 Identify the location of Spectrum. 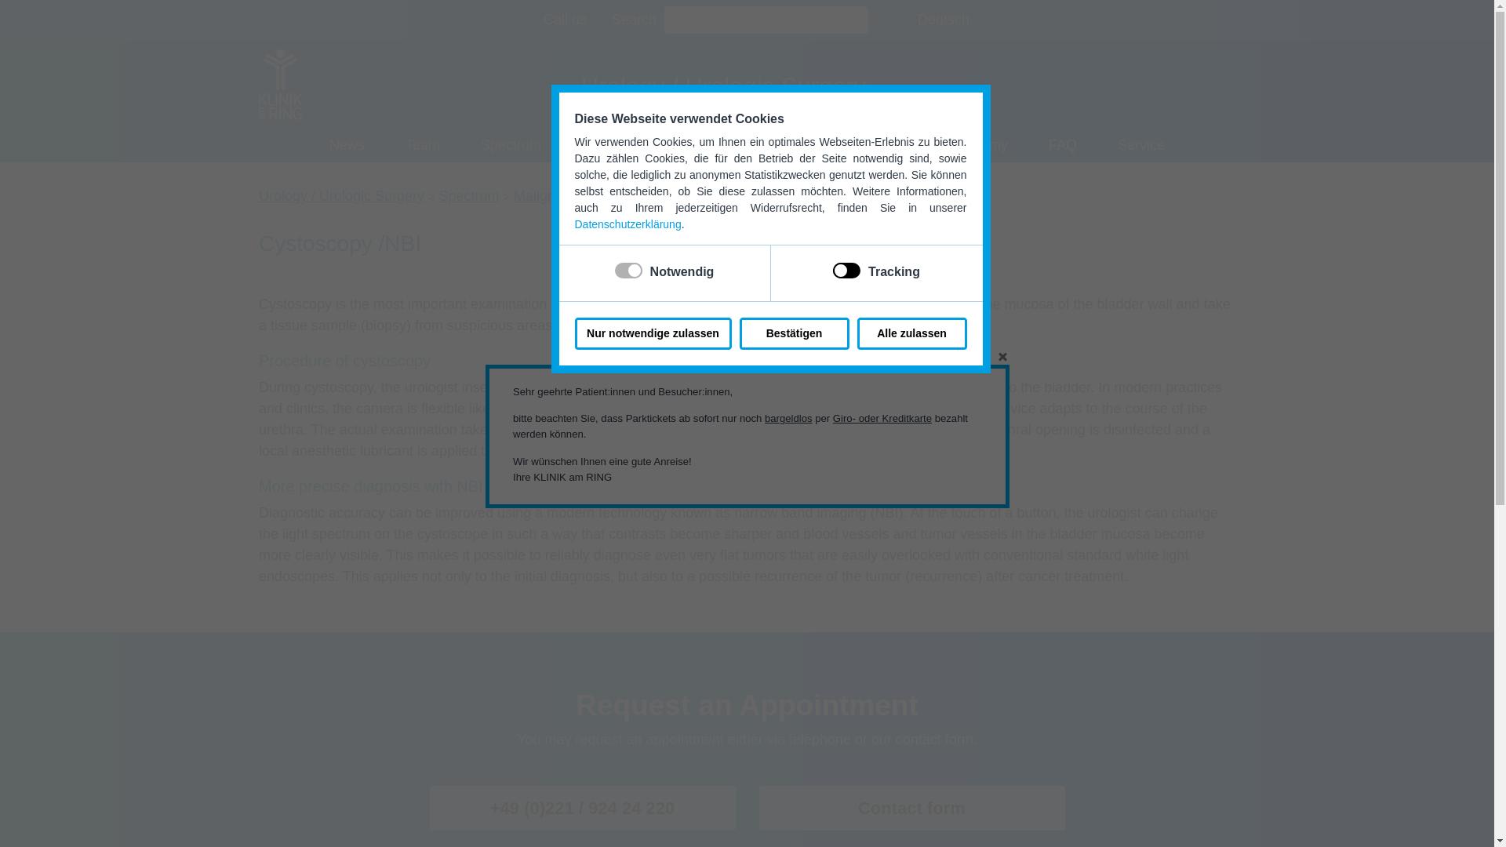
(511, 146).